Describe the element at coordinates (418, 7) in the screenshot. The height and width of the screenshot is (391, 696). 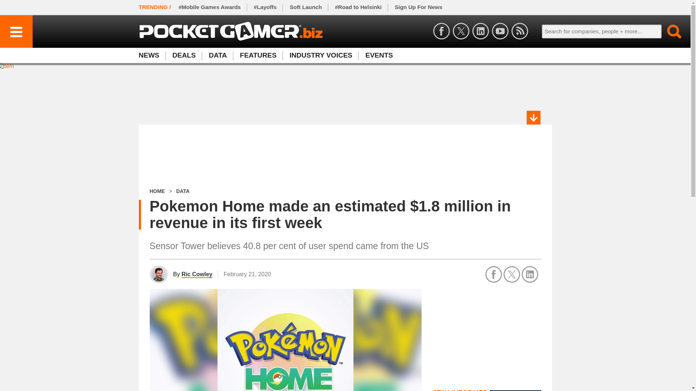
I see `DATA` at that location.